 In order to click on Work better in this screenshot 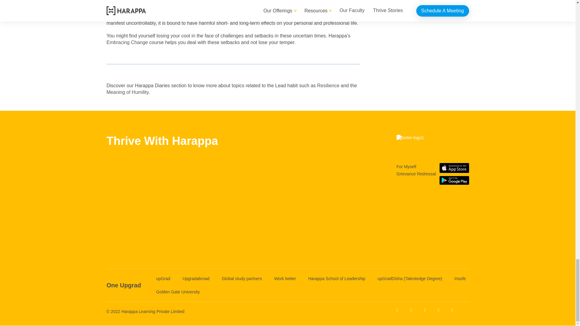, I will do `click(285, 278)`.